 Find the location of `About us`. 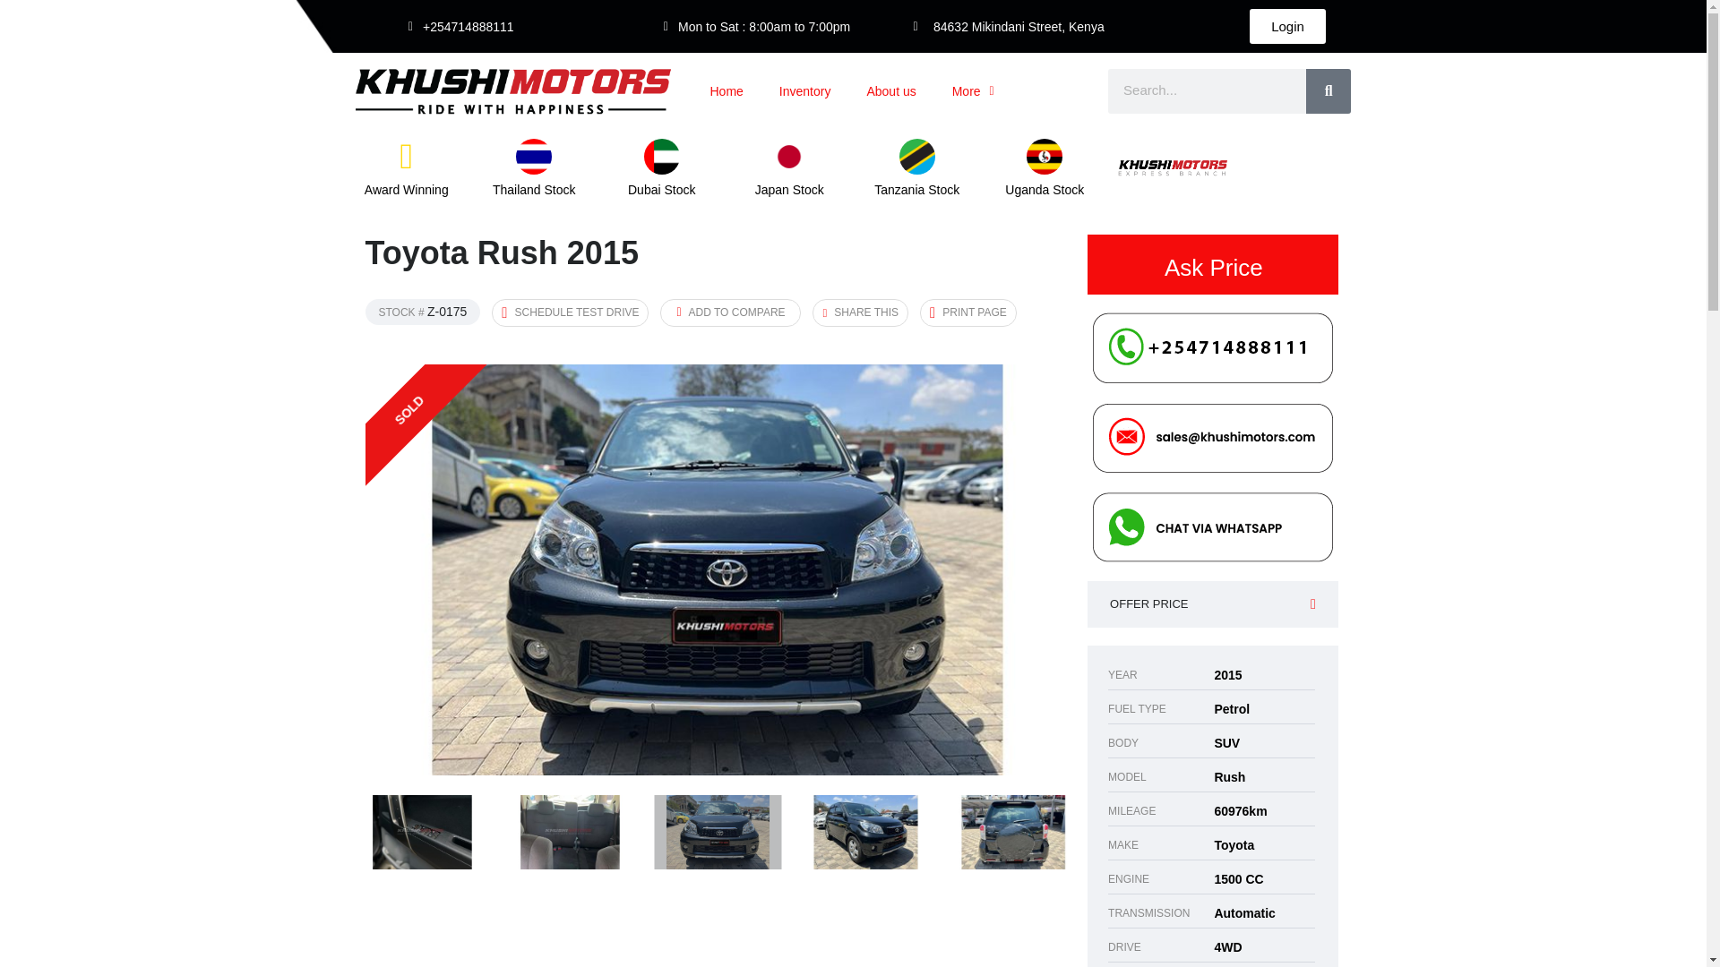

About us is located at coordinates (890, 91).